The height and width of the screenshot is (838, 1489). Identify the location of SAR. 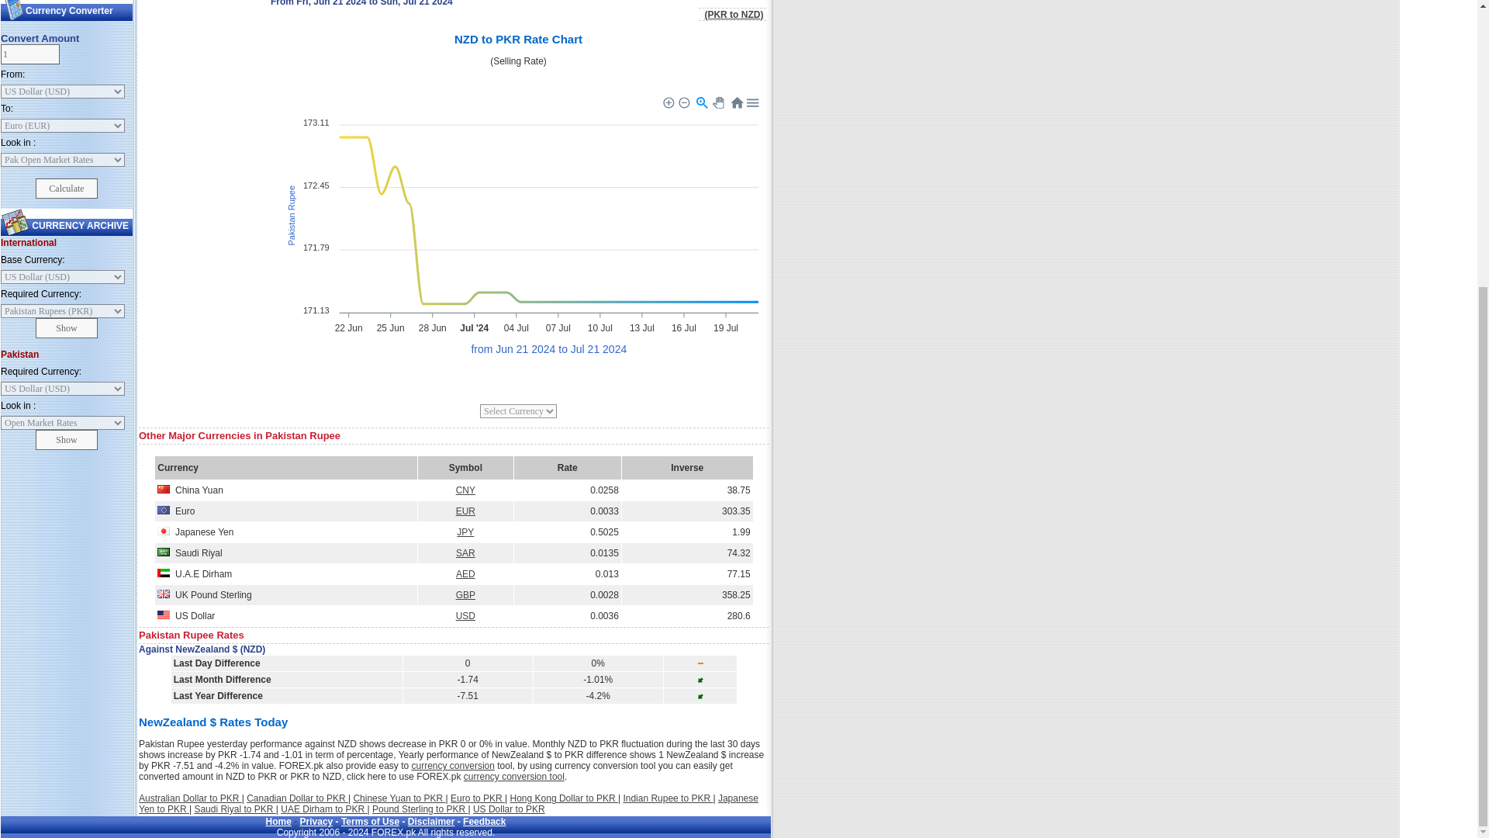
(465, 553).